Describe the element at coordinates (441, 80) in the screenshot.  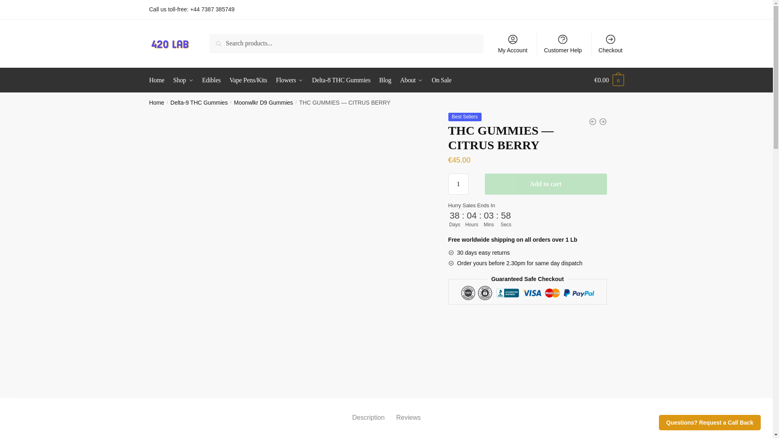
I see `On Sale` at that location.